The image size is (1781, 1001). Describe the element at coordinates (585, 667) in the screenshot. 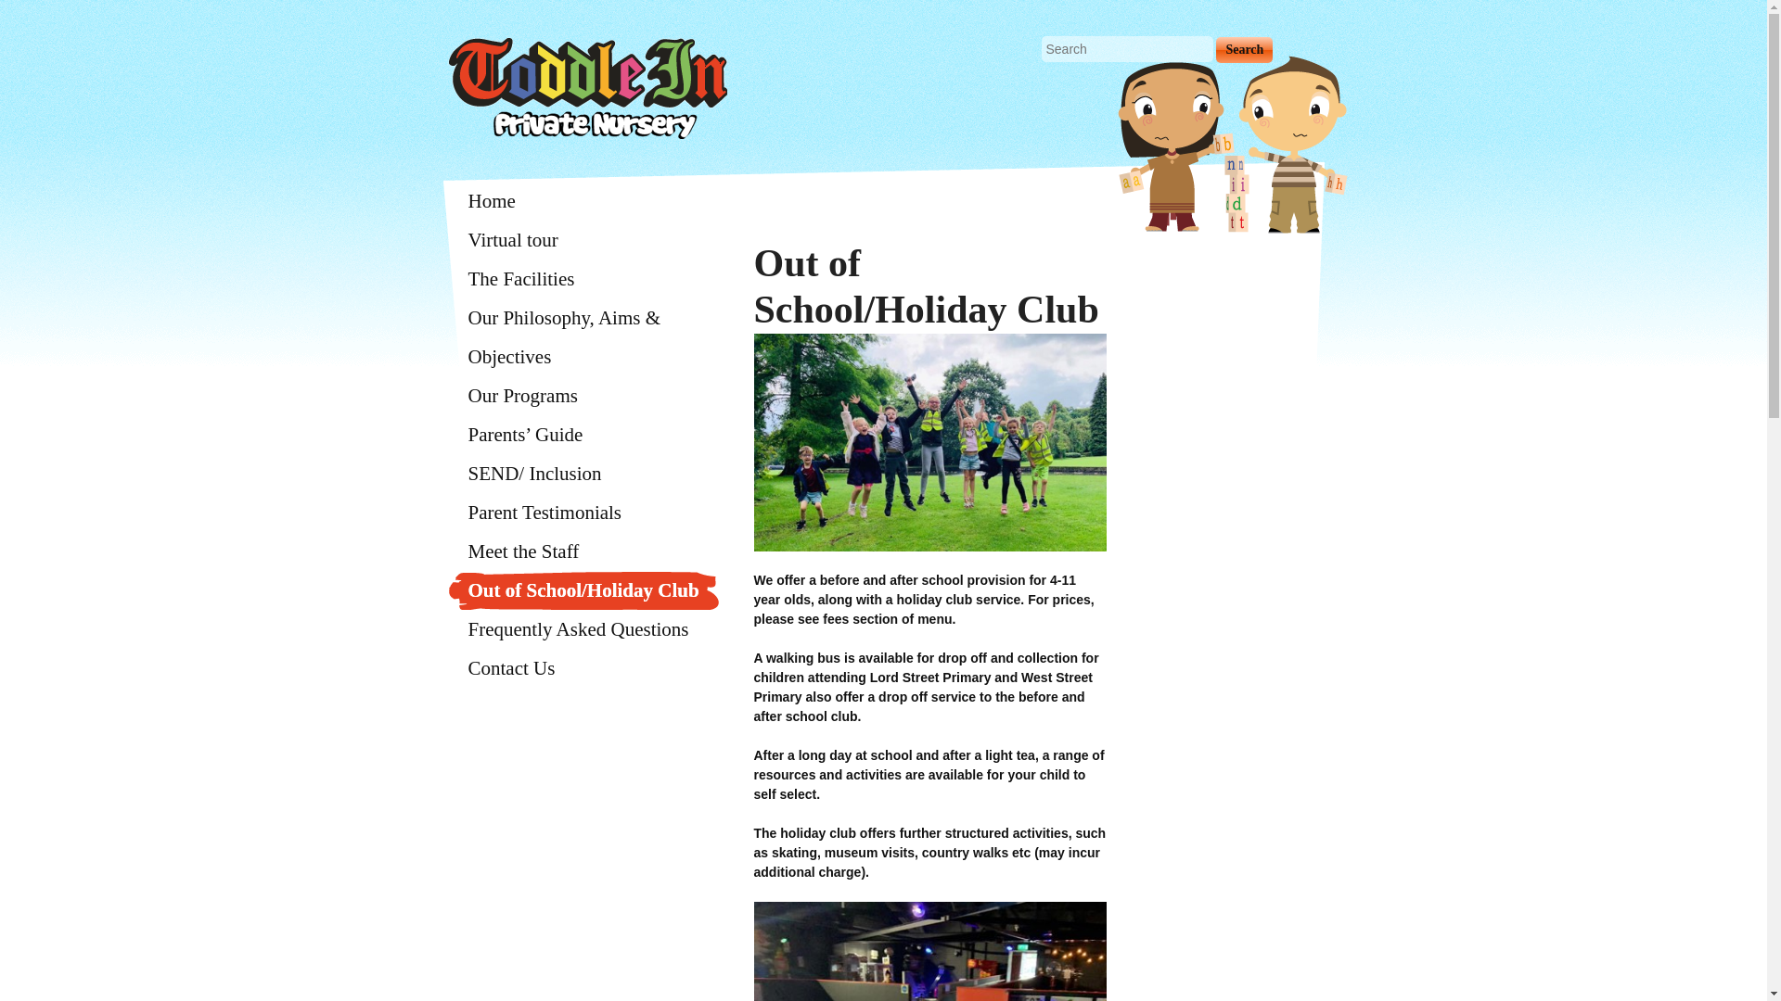

I see `Contact Us` at that location.